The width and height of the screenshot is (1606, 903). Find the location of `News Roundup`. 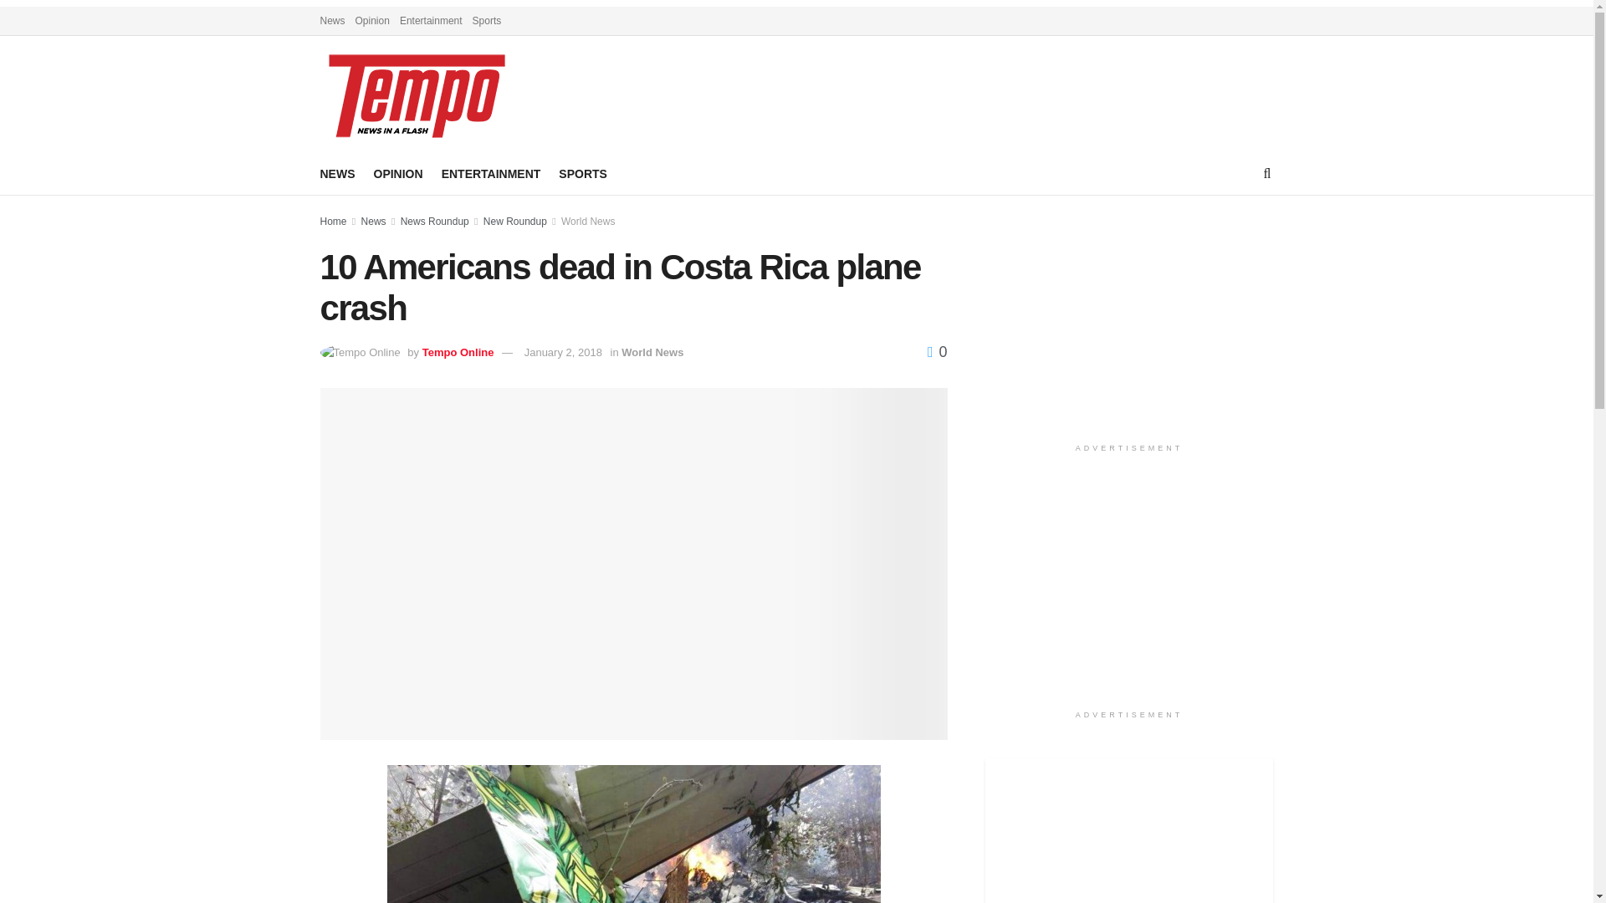

News Roundup is located at coordinates (434, 222).